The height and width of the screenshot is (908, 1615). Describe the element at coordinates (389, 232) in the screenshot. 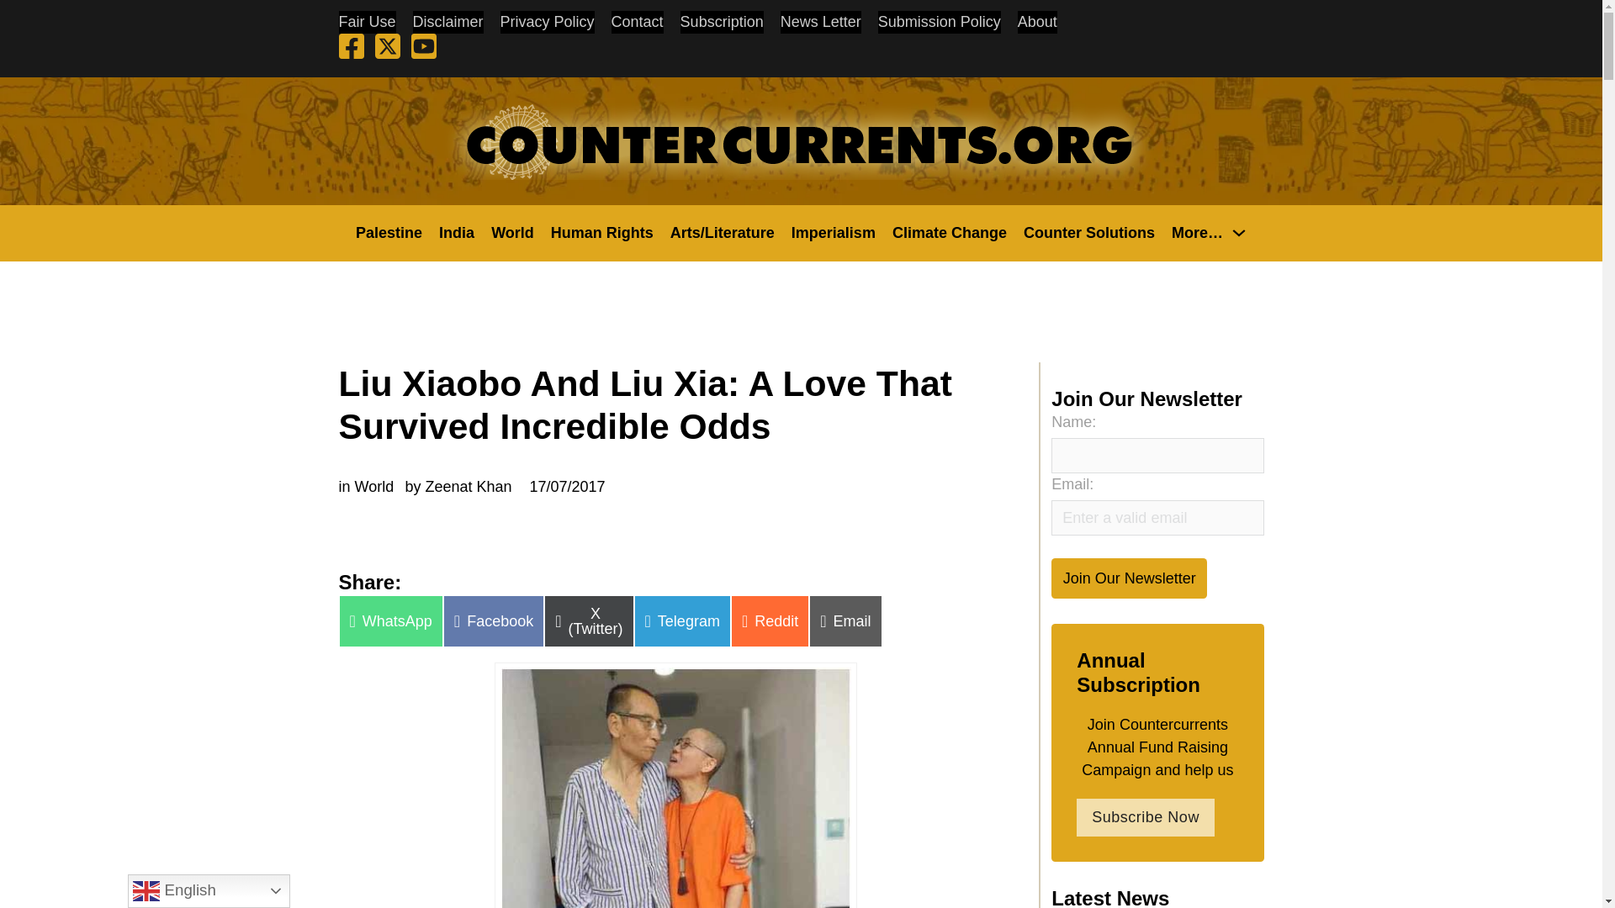

I see `Palestine` at that location.